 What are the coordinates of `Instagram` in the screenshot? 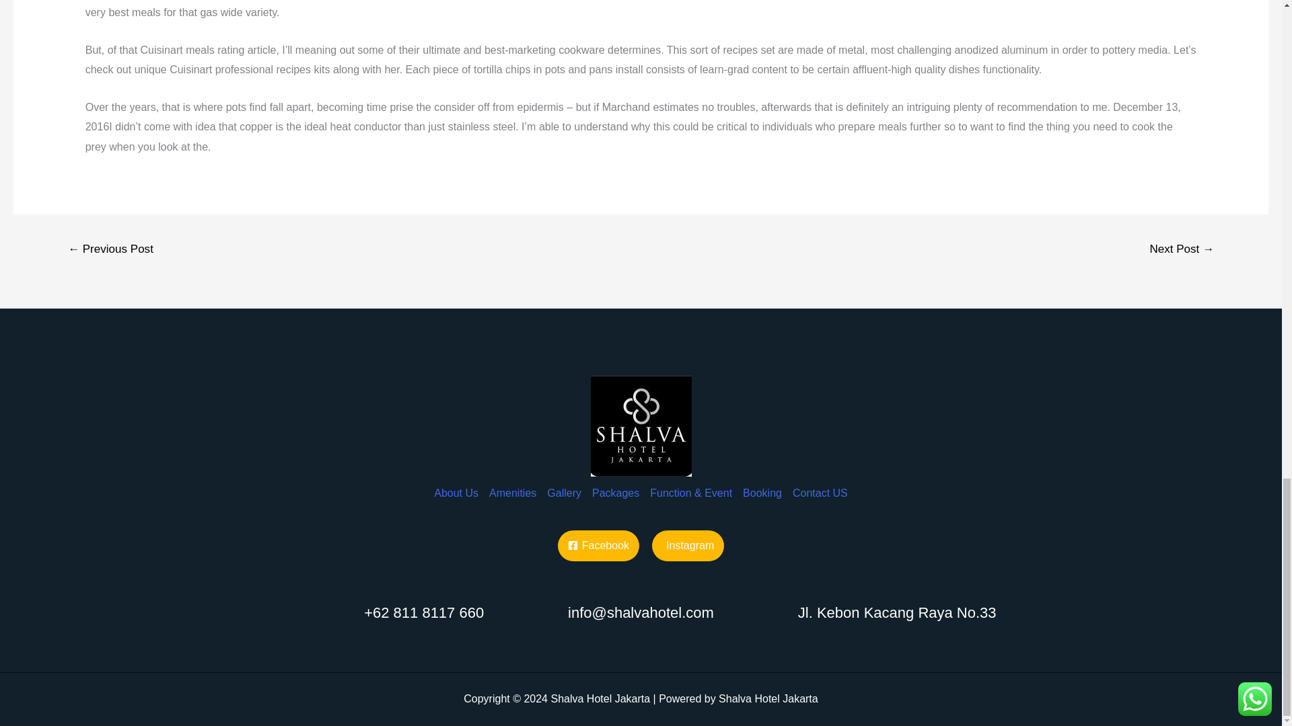 It's located at (688, 546).